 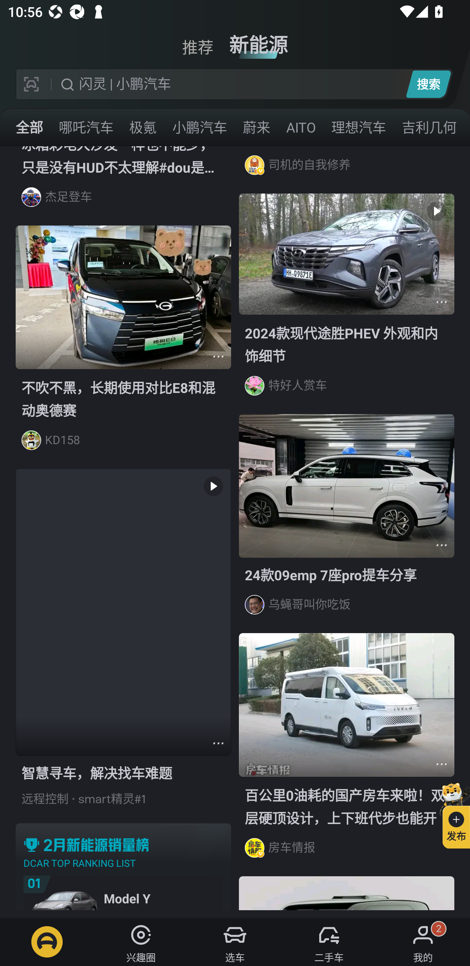 I want to click on 新能源, so click(x=258, y=40).